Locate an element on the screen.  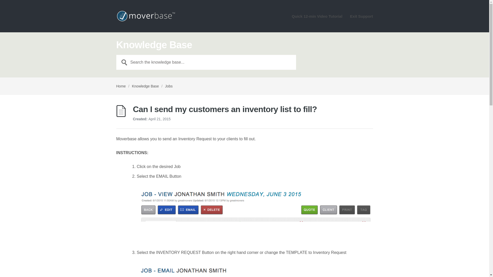
Exit Support is located at coordinates (361, 18).